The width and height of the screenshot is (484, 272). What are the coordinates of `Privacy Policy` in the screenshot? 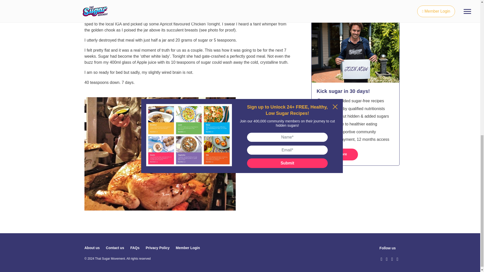 It's located at (158, 248).